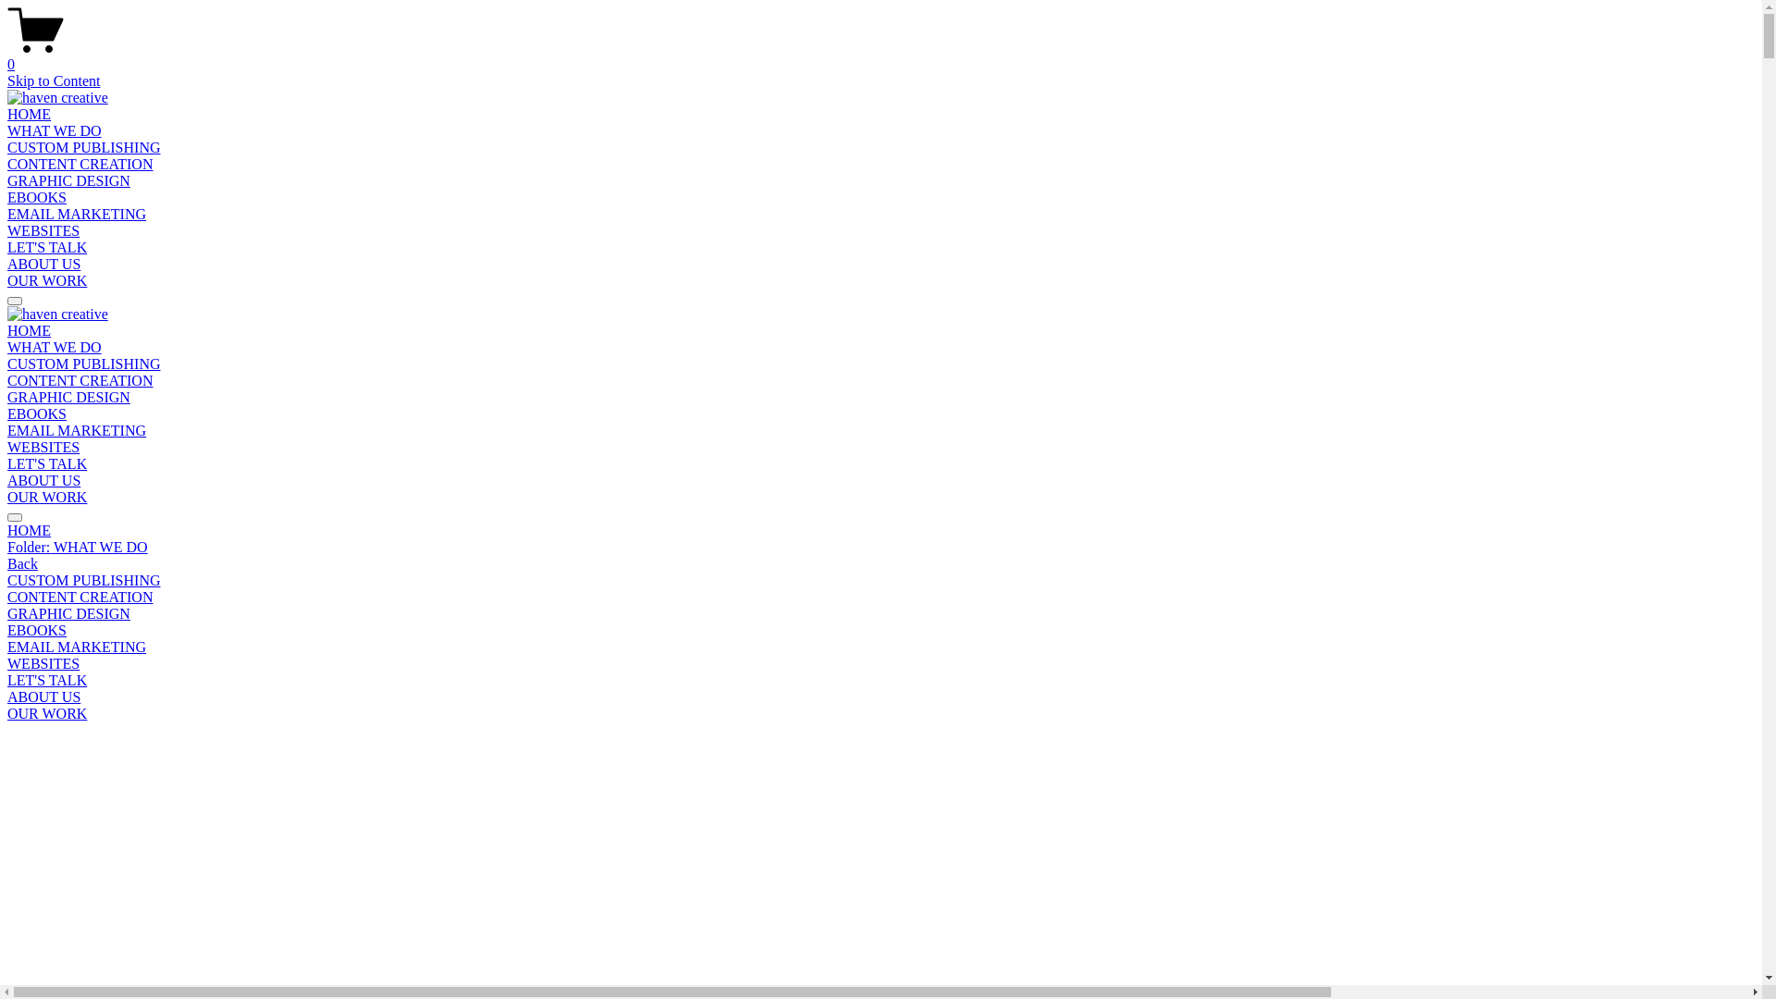 This screenshot has height=999, width=1776. What do you see at coordinates (47, 248) in the screenshot?
I see `LET'S TALK` at bounding box center [47, 248].